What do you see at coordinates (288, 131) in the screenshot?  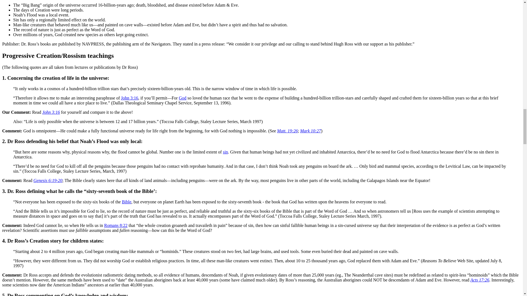 I see `Matt. 19:26` at bounding box center [288, 131].